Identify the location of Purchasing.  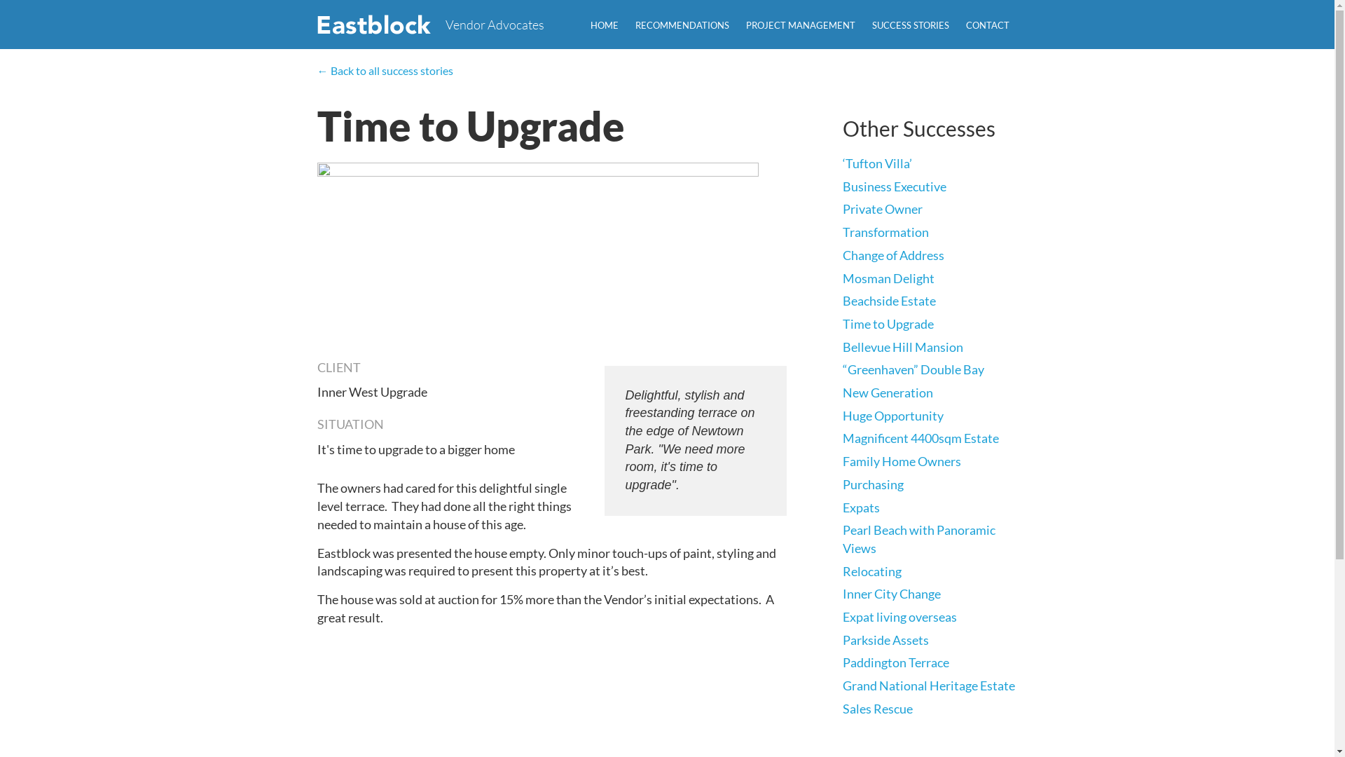
(873, 484).